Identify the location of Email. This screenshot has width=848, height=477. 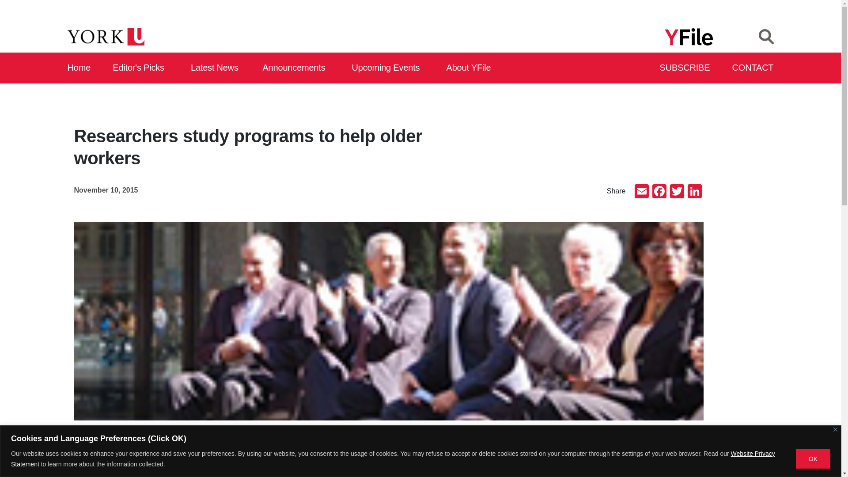
(641, 192).